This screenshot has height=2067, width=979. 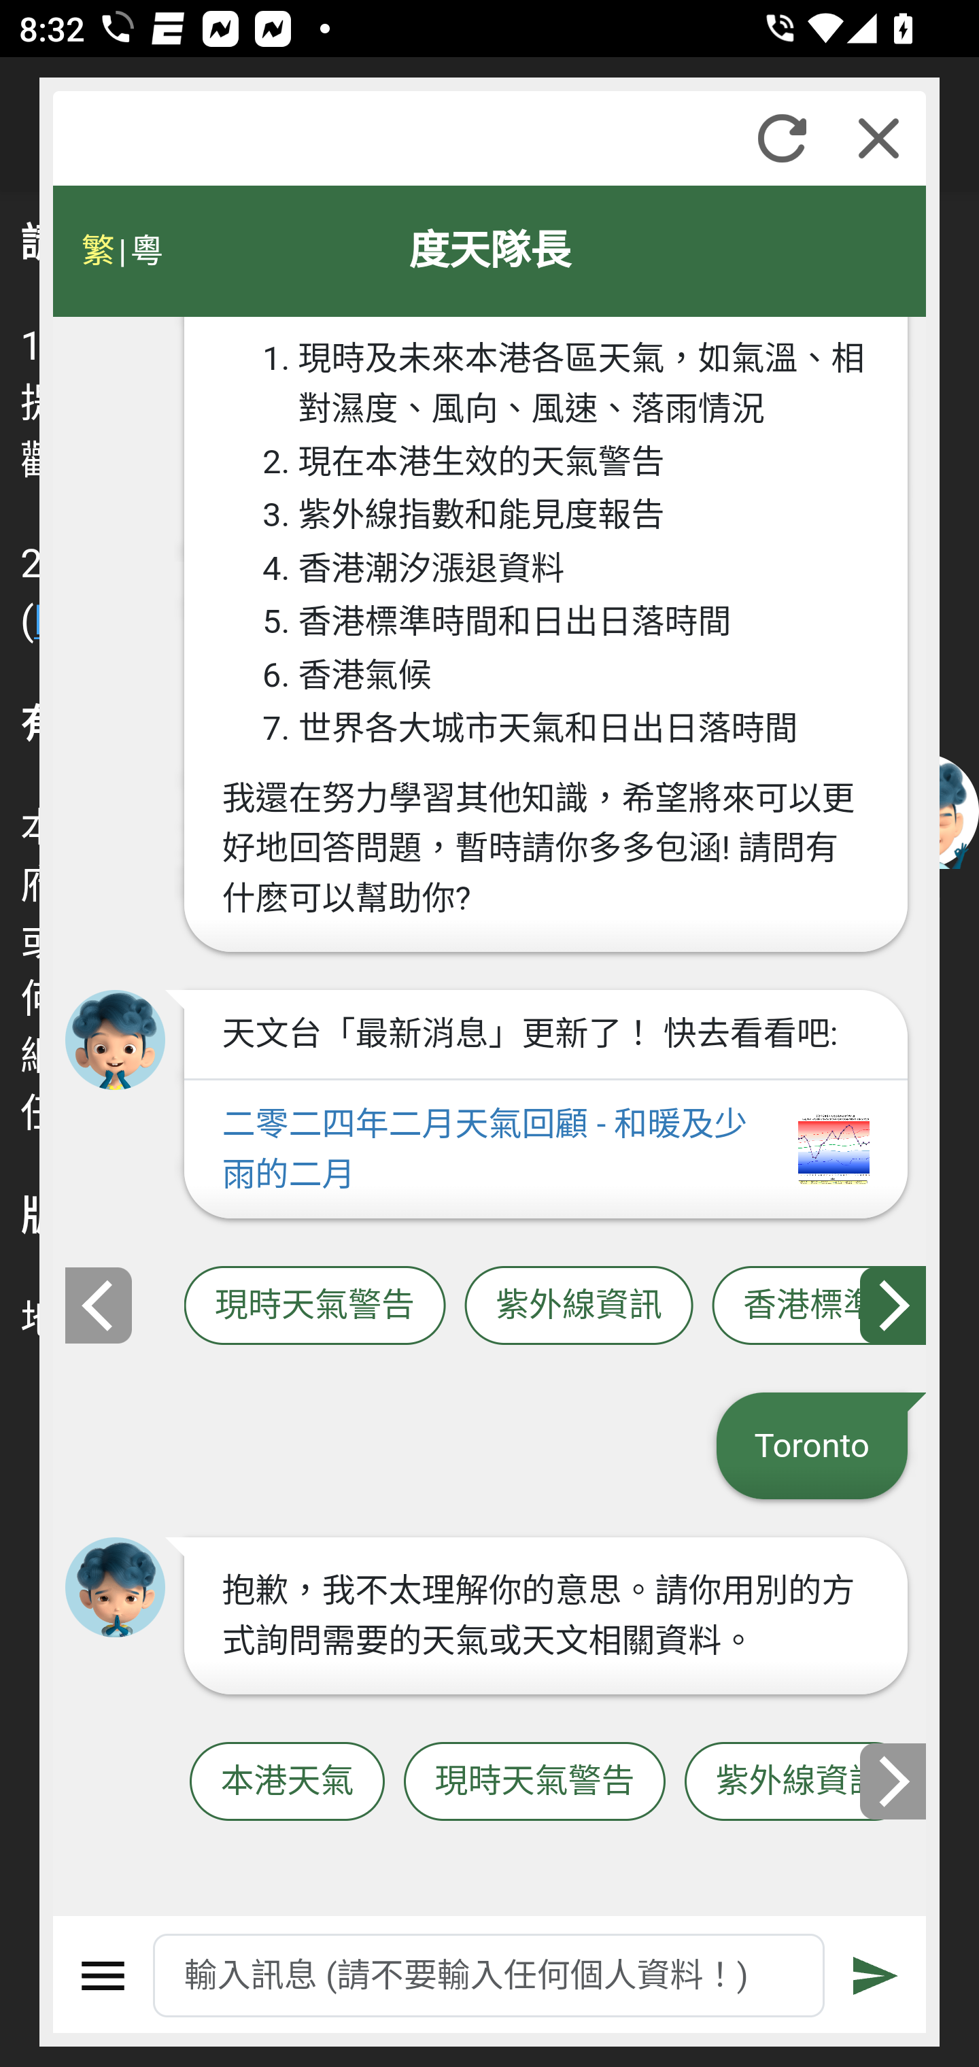 What do you see at coordinates (98, 1304) in the screenshot?
I see `上一張` at bounding box center [98, 1304].